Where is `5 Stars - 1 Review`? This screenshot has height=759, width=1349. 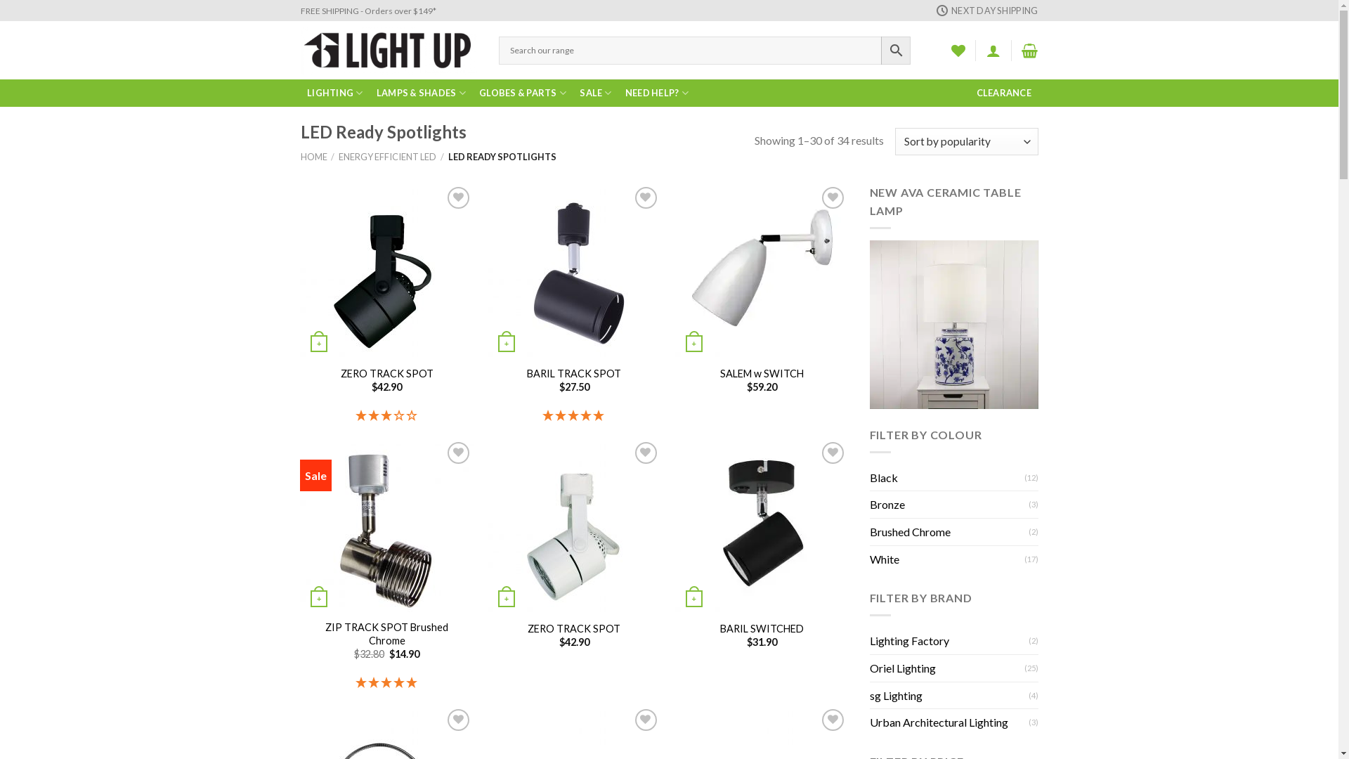
5 Stars - 1 Review is located at coordinates (575, 416).